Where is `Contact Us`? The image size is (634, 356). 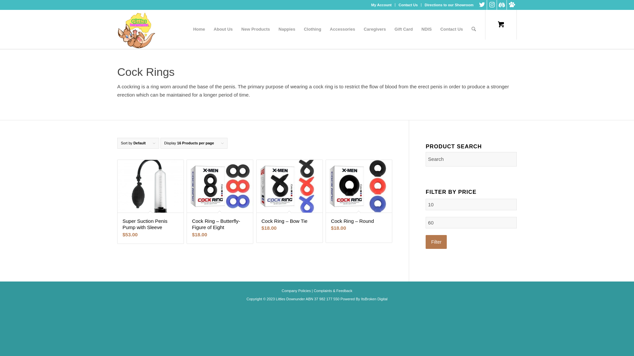
Contact Us is located at coordinates (408, 5).